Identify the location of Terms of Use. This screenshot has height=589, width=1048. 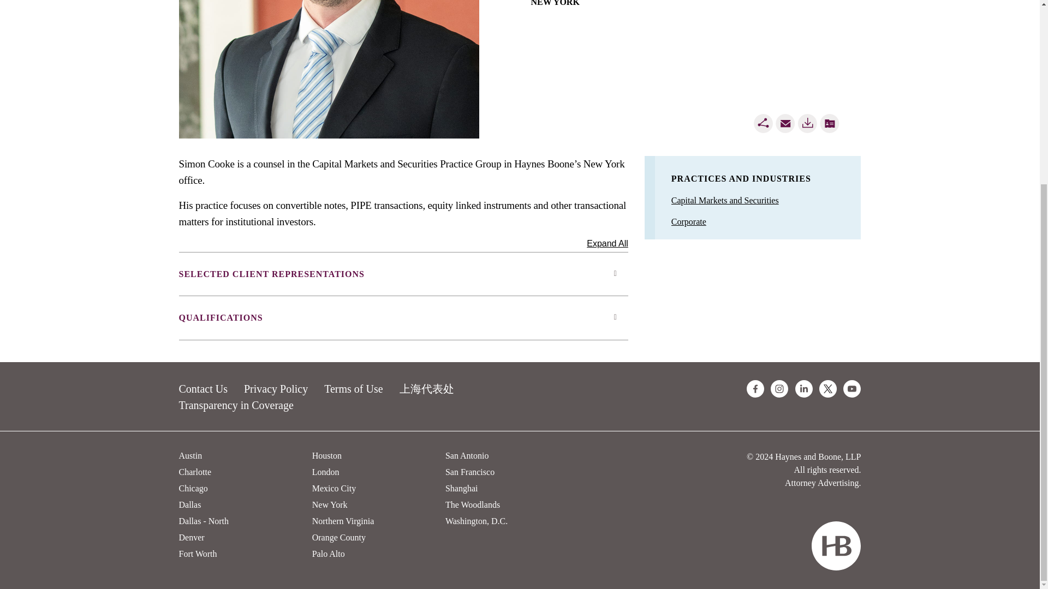
(353, 388).